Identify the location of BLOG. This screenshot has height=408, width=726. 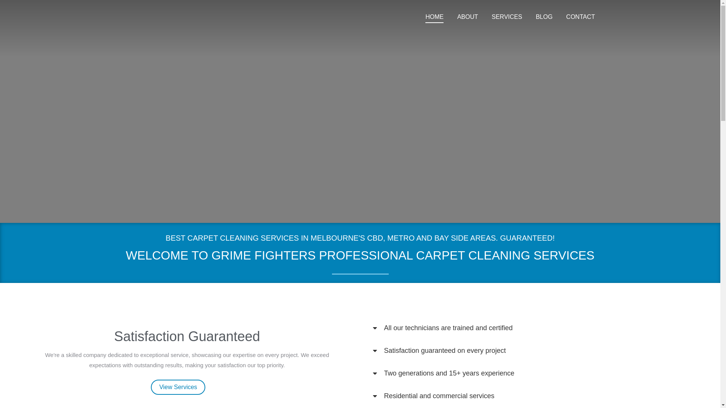
(544, 17).